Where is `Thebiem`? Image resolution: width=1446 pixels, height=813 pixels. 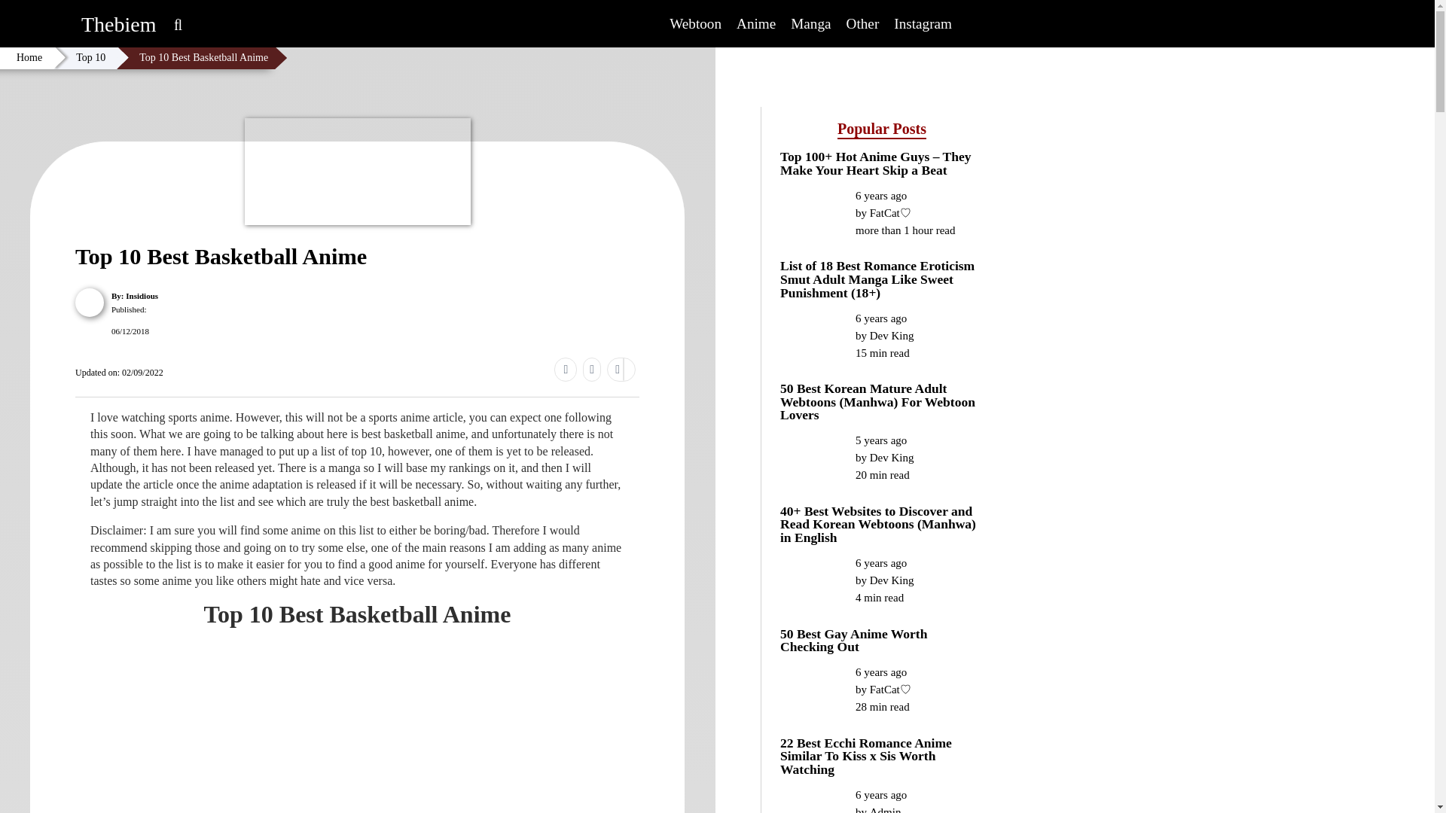 Thebiem is located at coordinates (118, 13).